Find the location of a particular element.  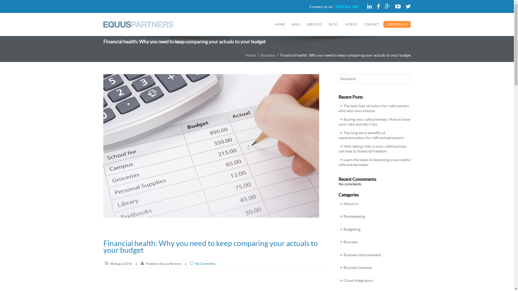

Business Improvement is located at coordinates (362, 255).